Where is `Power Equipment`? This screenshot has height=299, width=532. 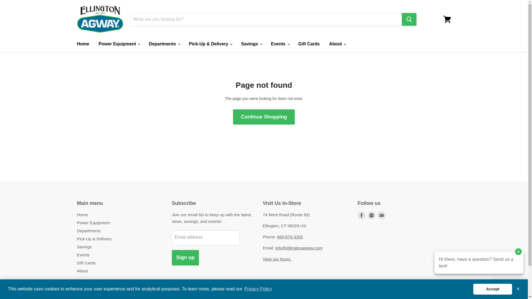
Power Equipment is located at coordinates (119, 44).